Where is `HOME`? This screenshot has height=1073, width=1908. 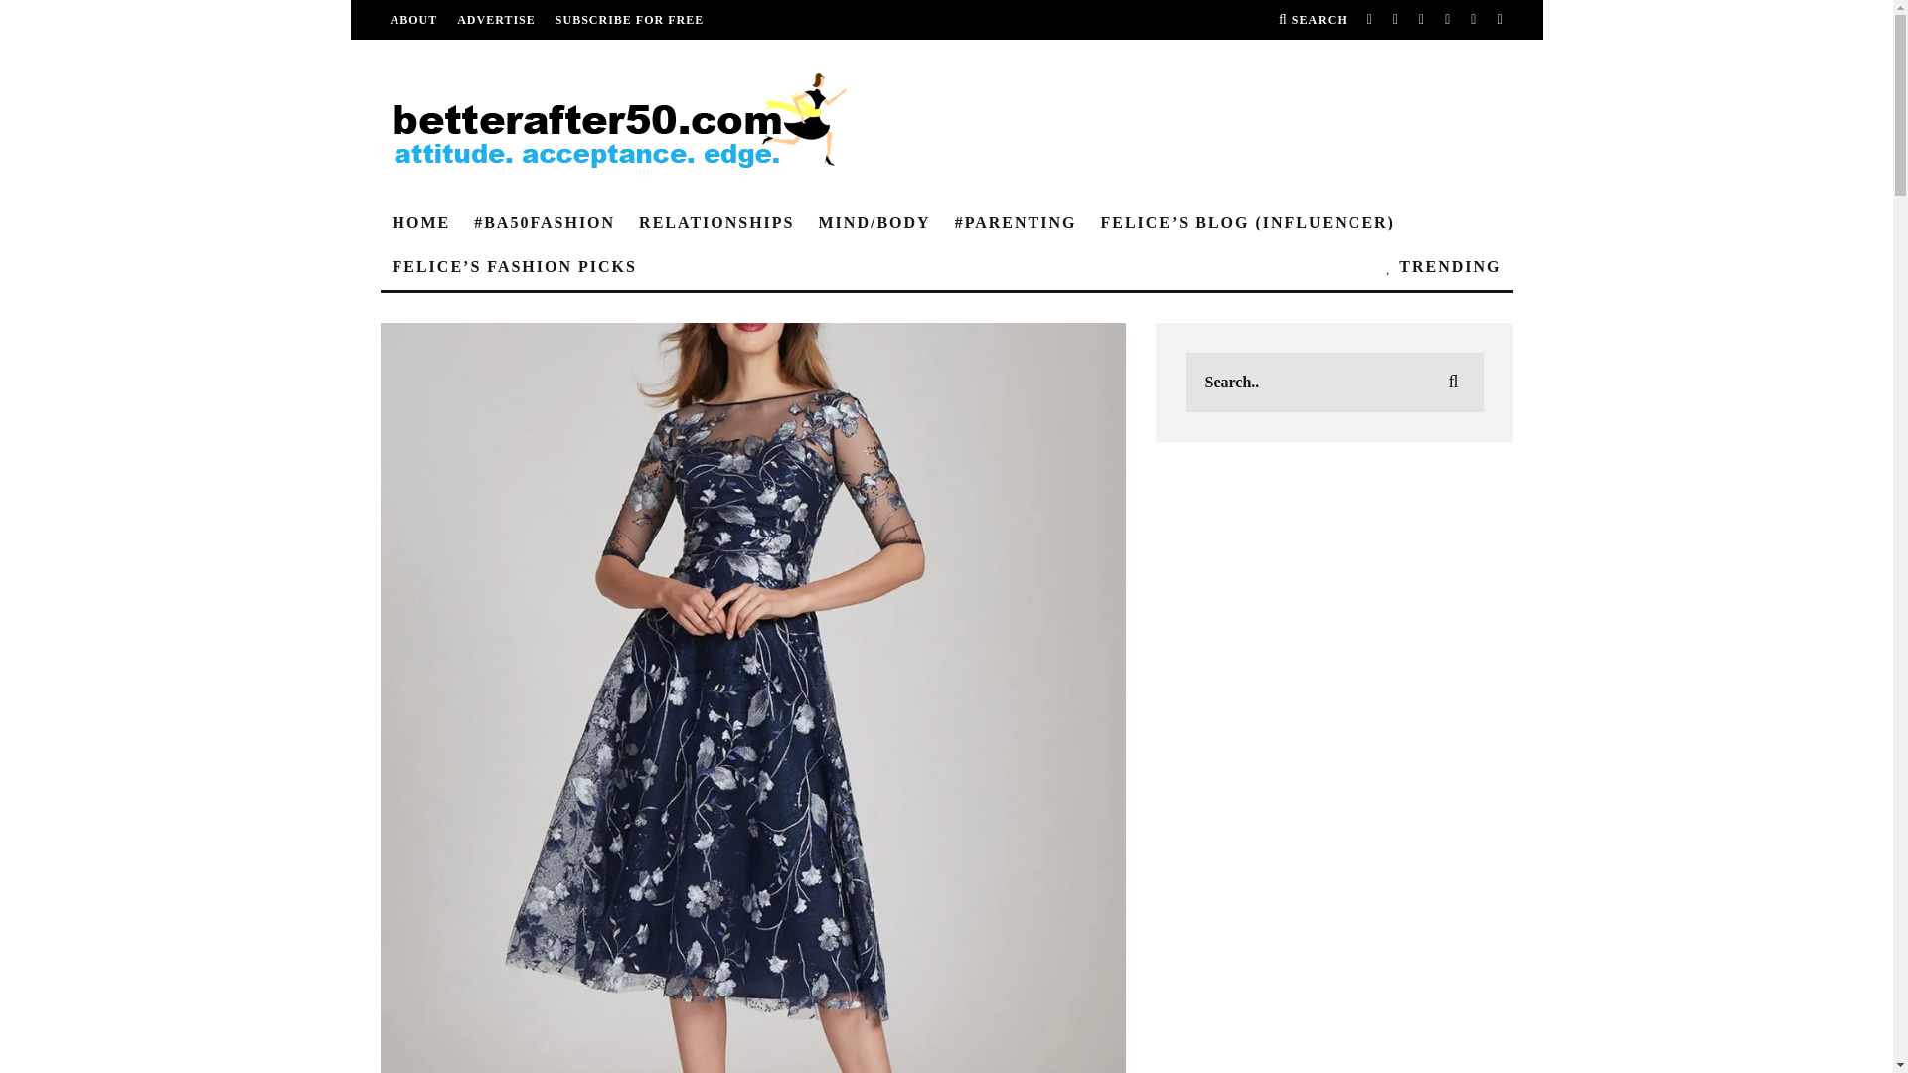
HOME is located at coordinates (420, 223).